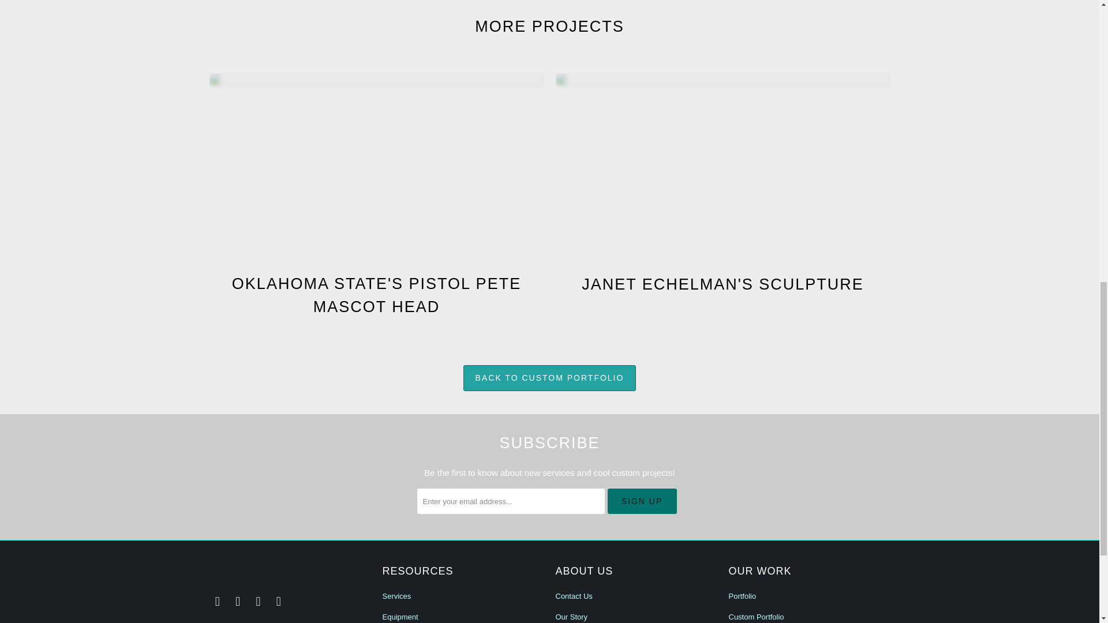 The height and width of the screenshot is (623, 1108). I want to click on Common Fibers on Facebook, so click(217, 602).